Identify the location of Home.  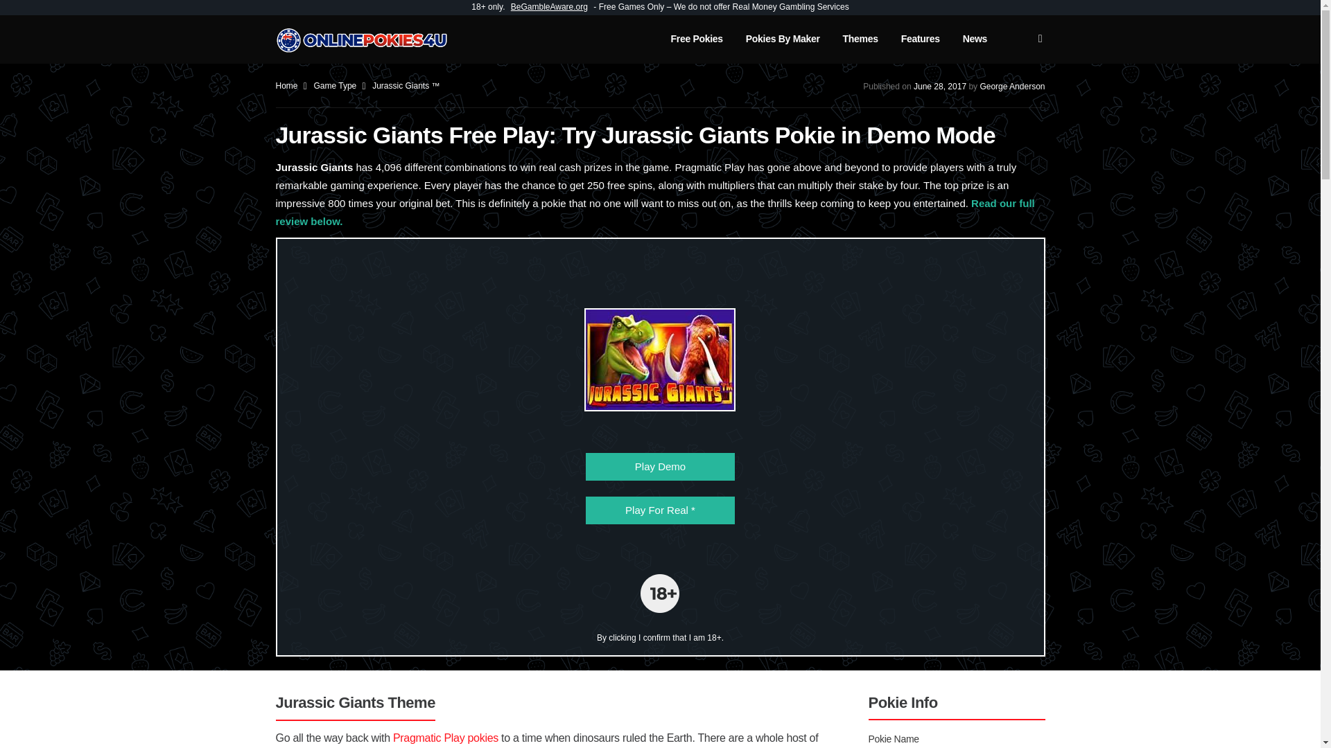
(288, 85).